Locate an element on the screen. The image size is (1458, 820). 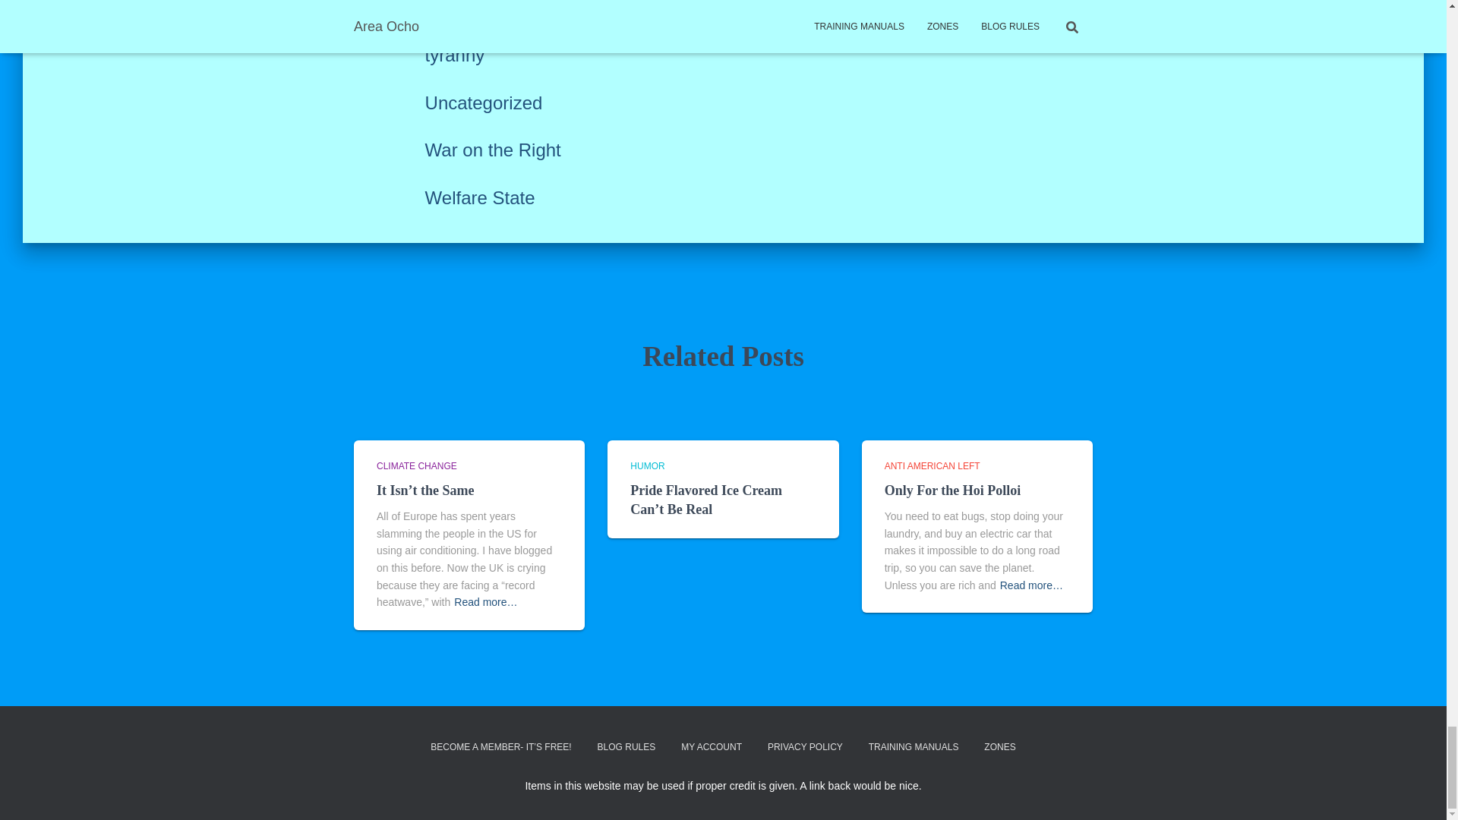
View all posts in Humor is located at coordinates (647, 466).